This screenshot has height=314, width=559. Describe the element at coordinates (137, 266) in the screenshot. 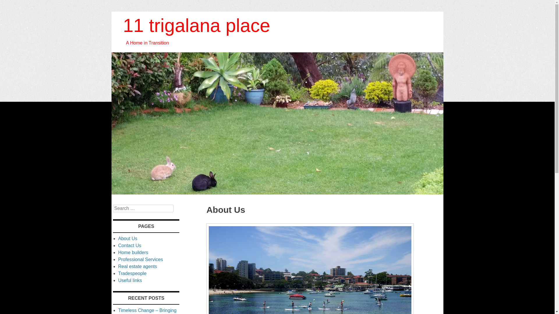

I see `Real estate agents` at that location.